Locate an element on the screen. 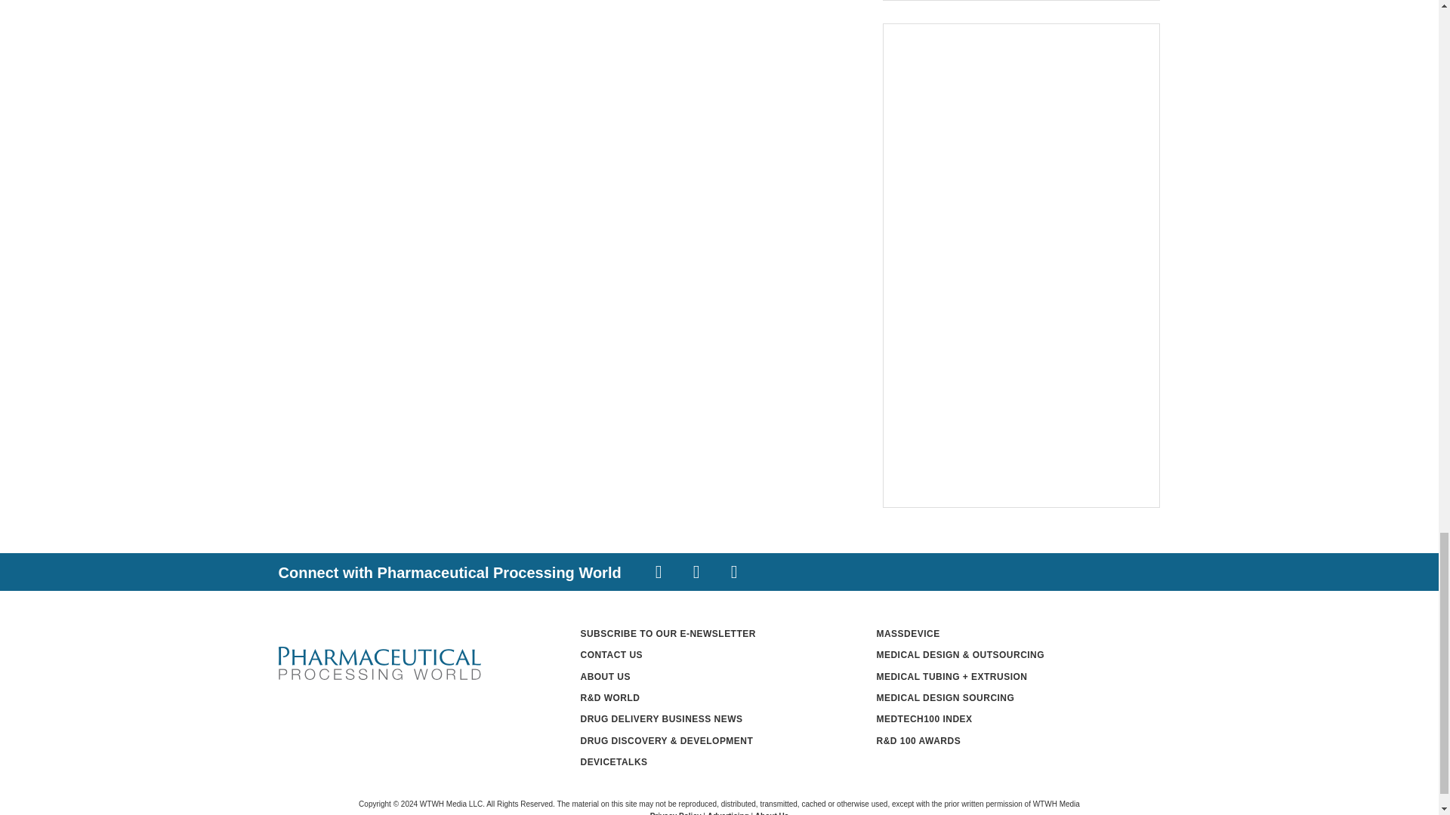 The height and width of the screenshot is (815, 1450). SUBSCRIBE TO OUR E-NEWSLETTER is located at coordinates (668, 633).